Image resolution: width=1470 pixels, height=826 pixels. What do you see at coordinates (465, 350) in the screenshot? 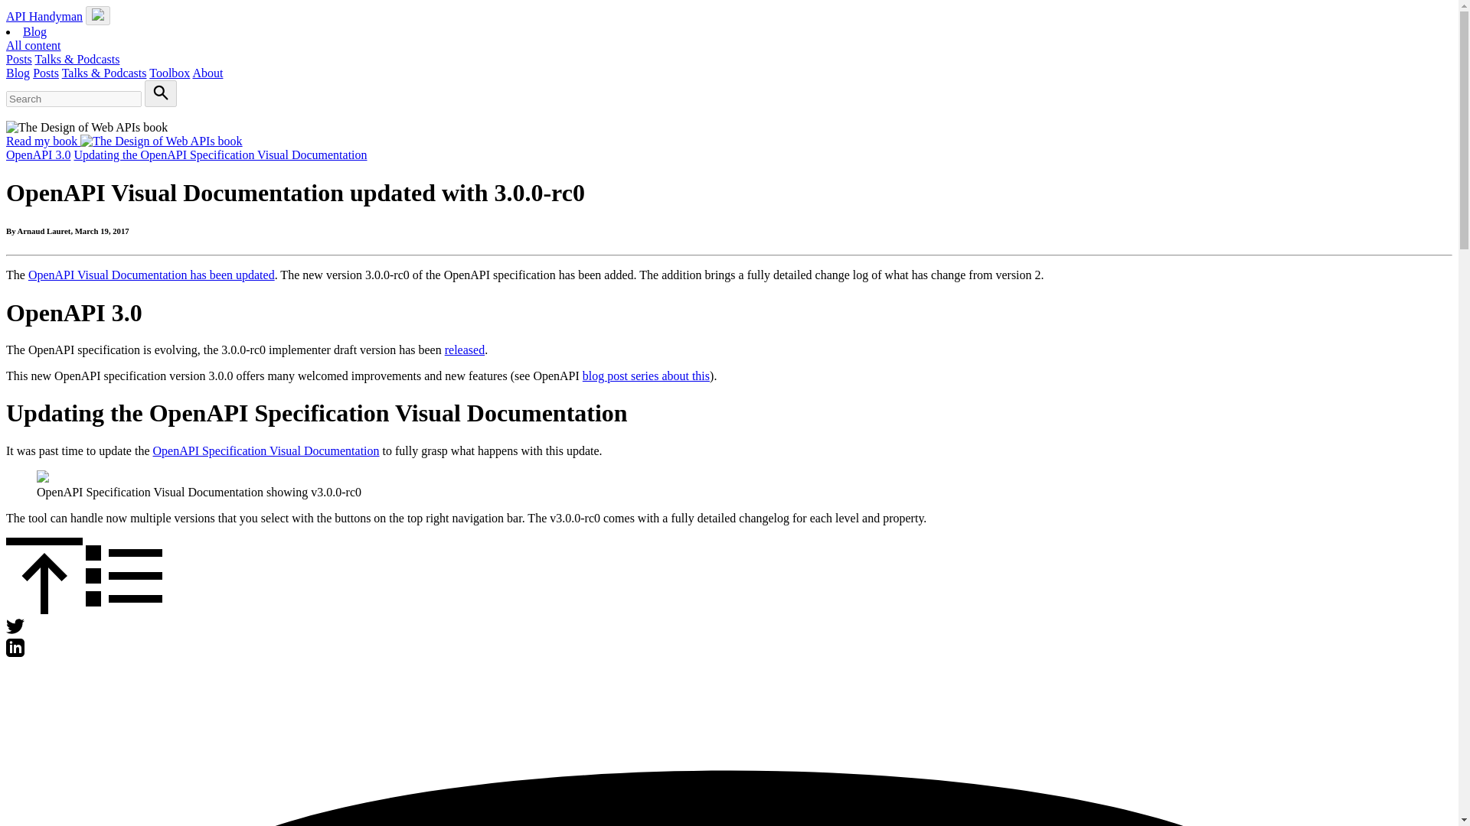
I see `released` at bounding box center [465, 350].